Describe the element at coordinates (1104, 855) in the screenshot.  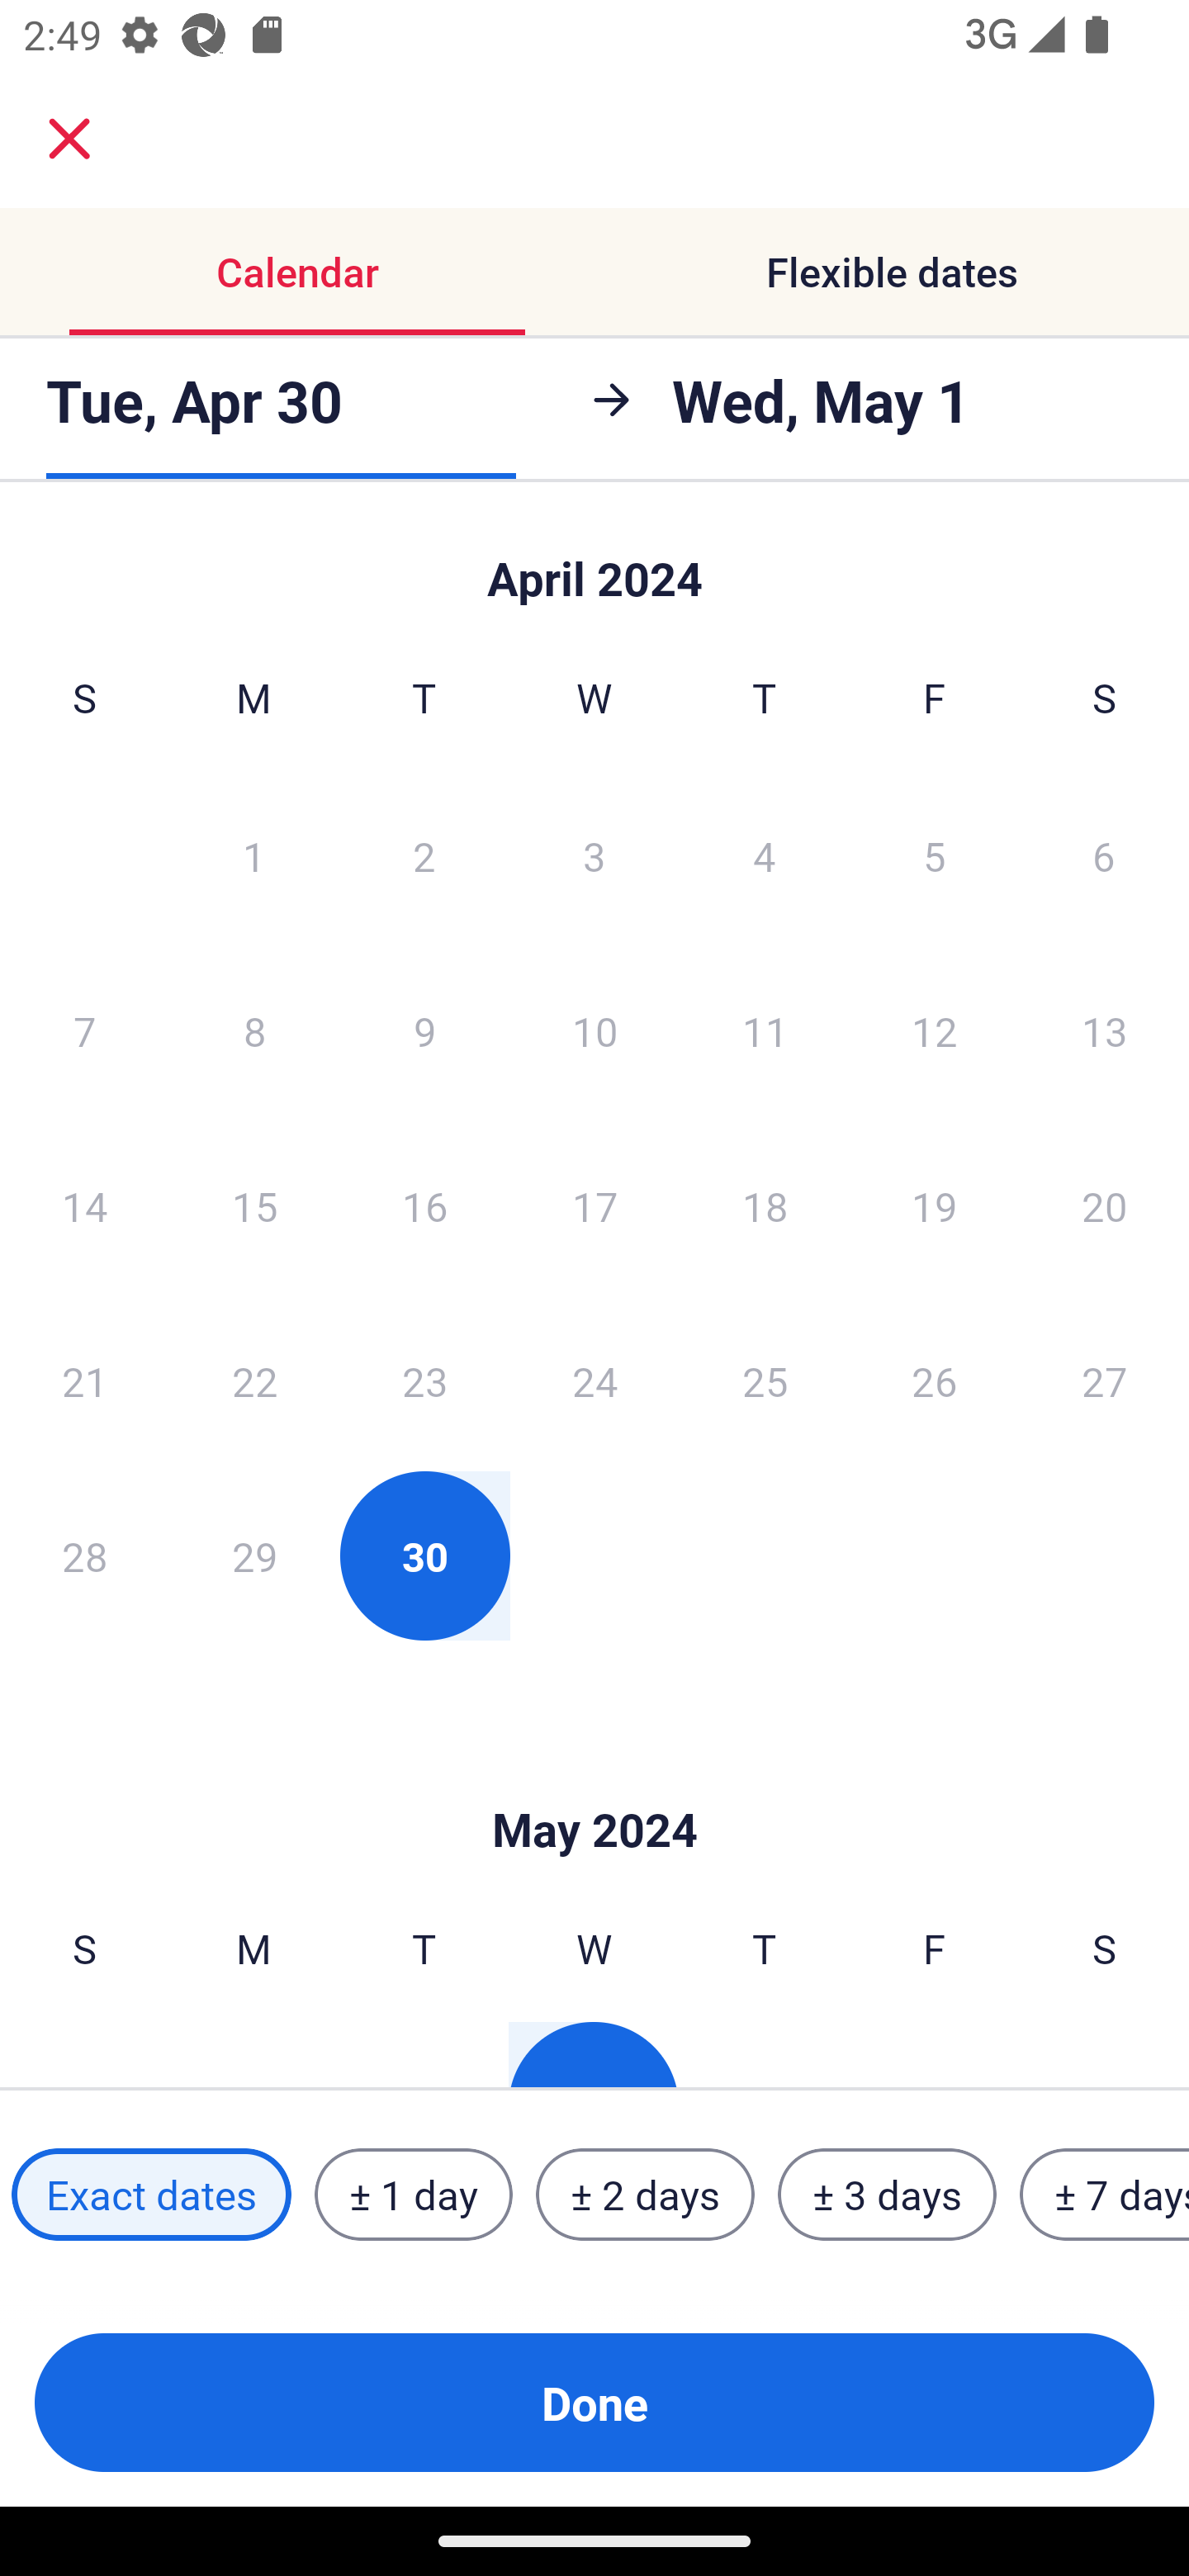
I see `6 Saturday, April 6, 2024` at that location.